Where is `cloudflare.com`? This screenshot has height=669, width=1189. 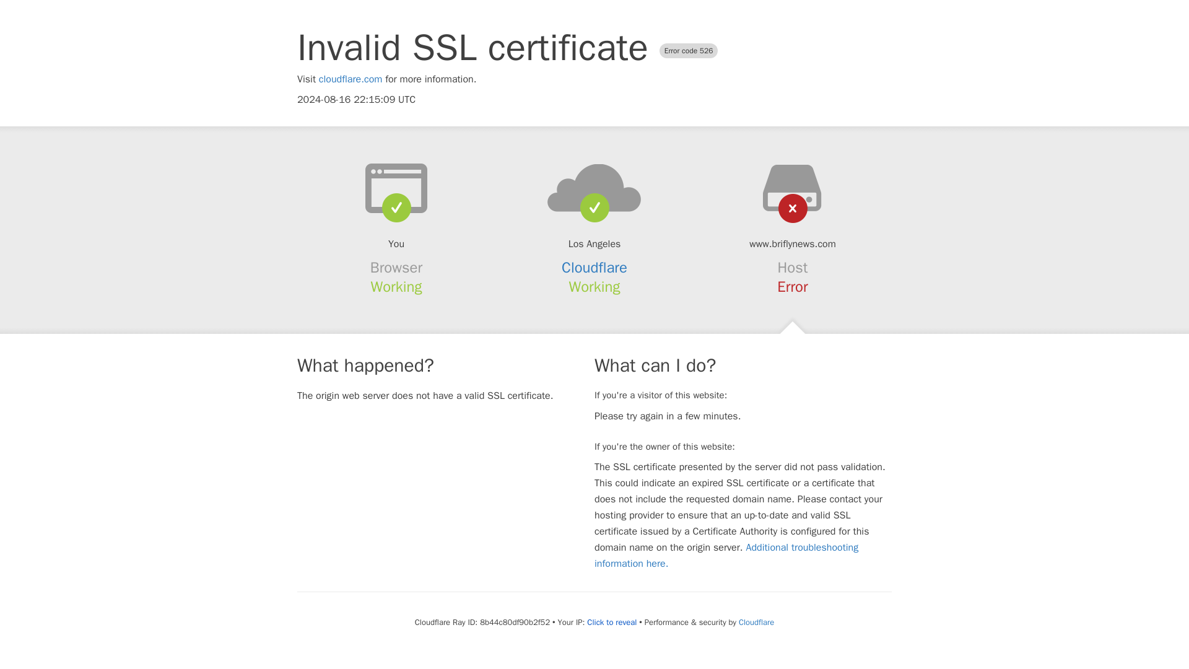
cloudflare.com is located at coordinates (351, 79).